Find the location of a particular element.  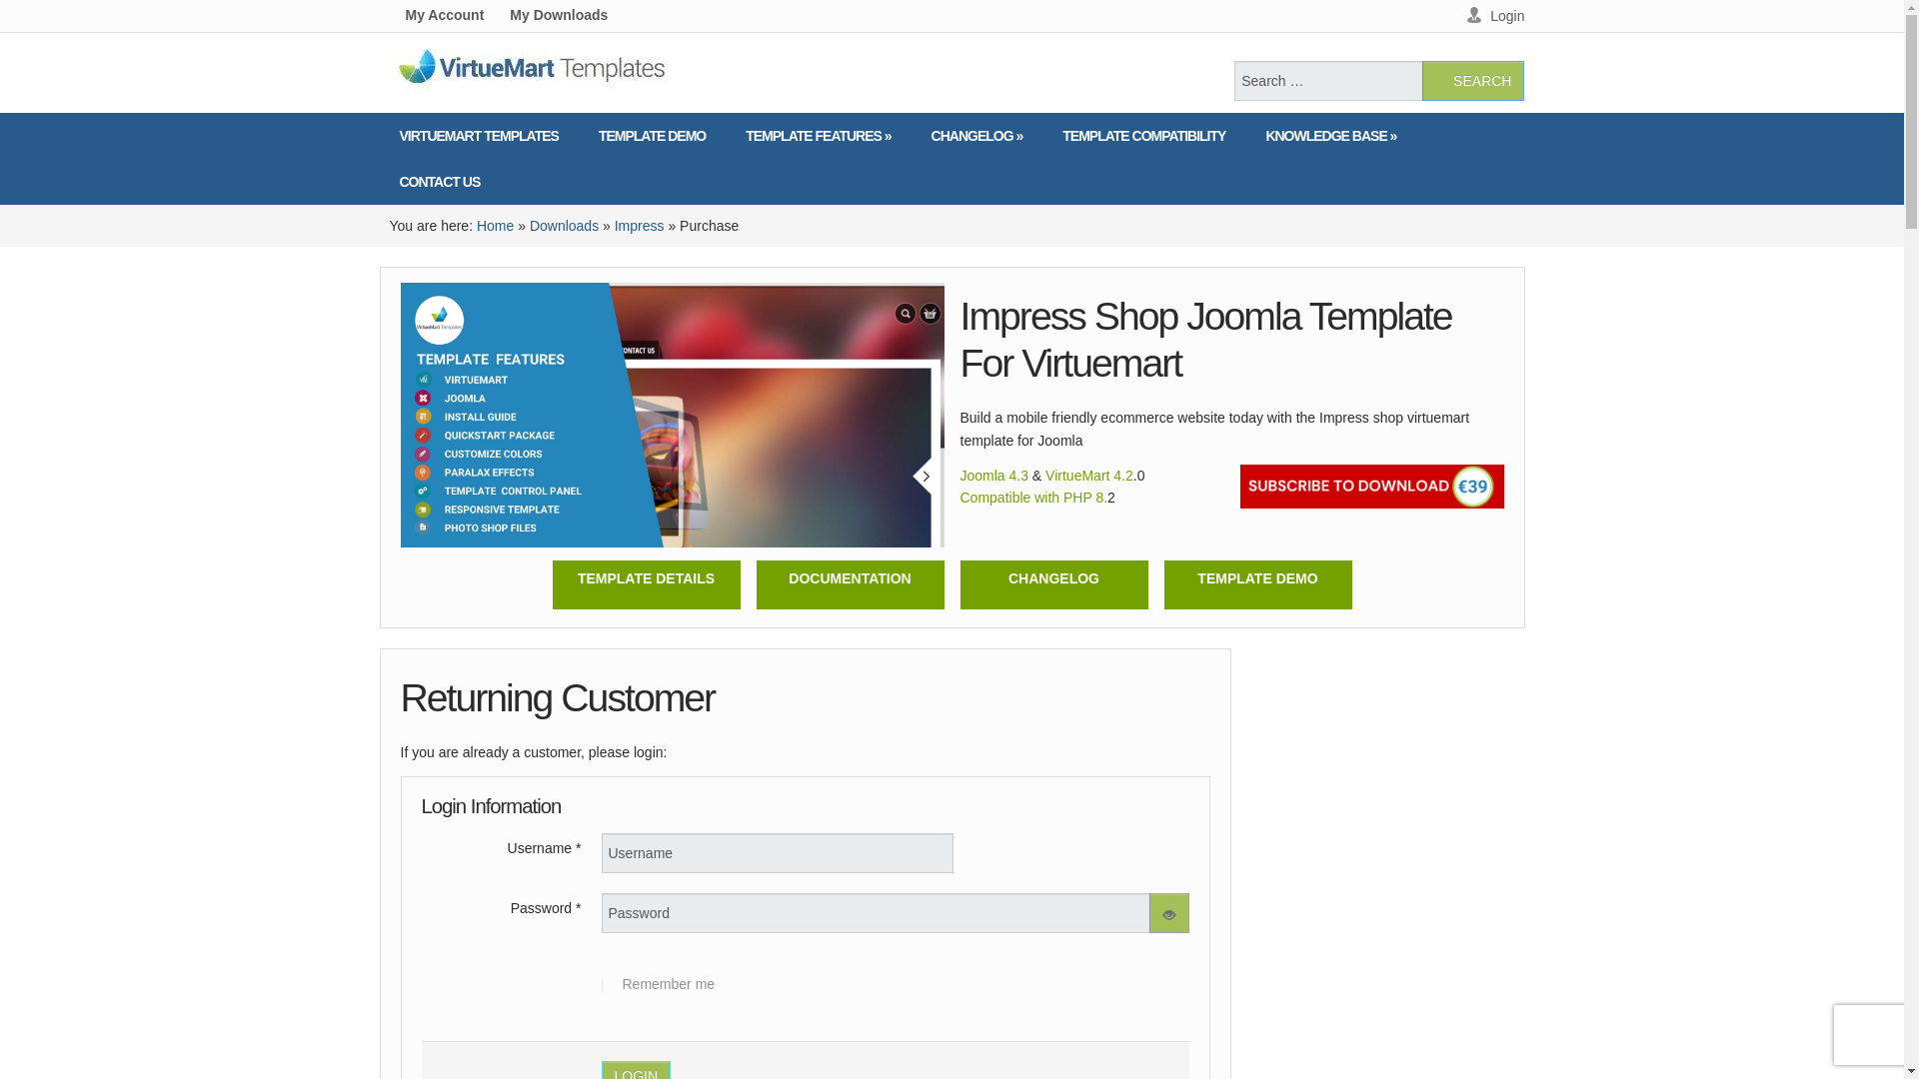

SHOW PASSWORD is located at coordinates (1169, 913).